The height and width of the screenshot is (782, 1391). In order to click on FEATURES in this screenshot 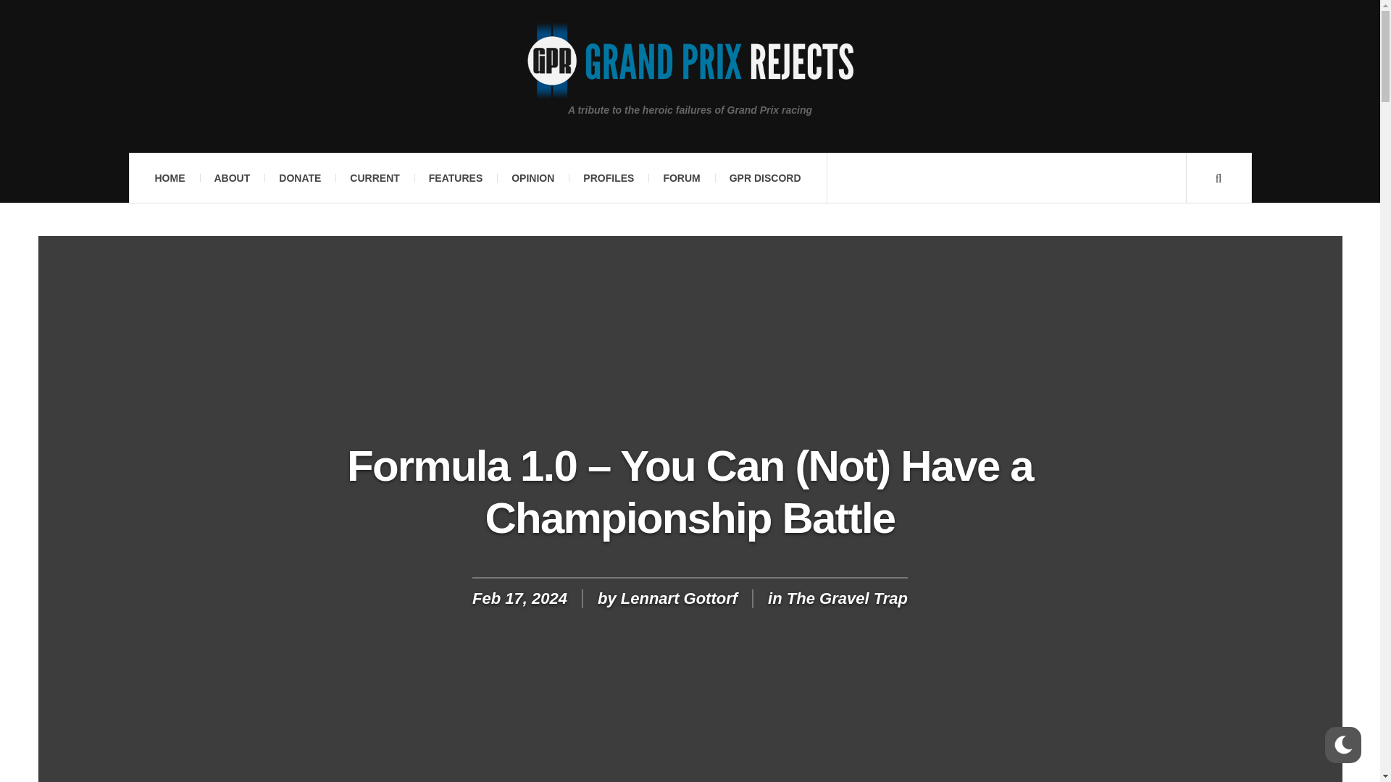, I will do `click(455, 177)`.